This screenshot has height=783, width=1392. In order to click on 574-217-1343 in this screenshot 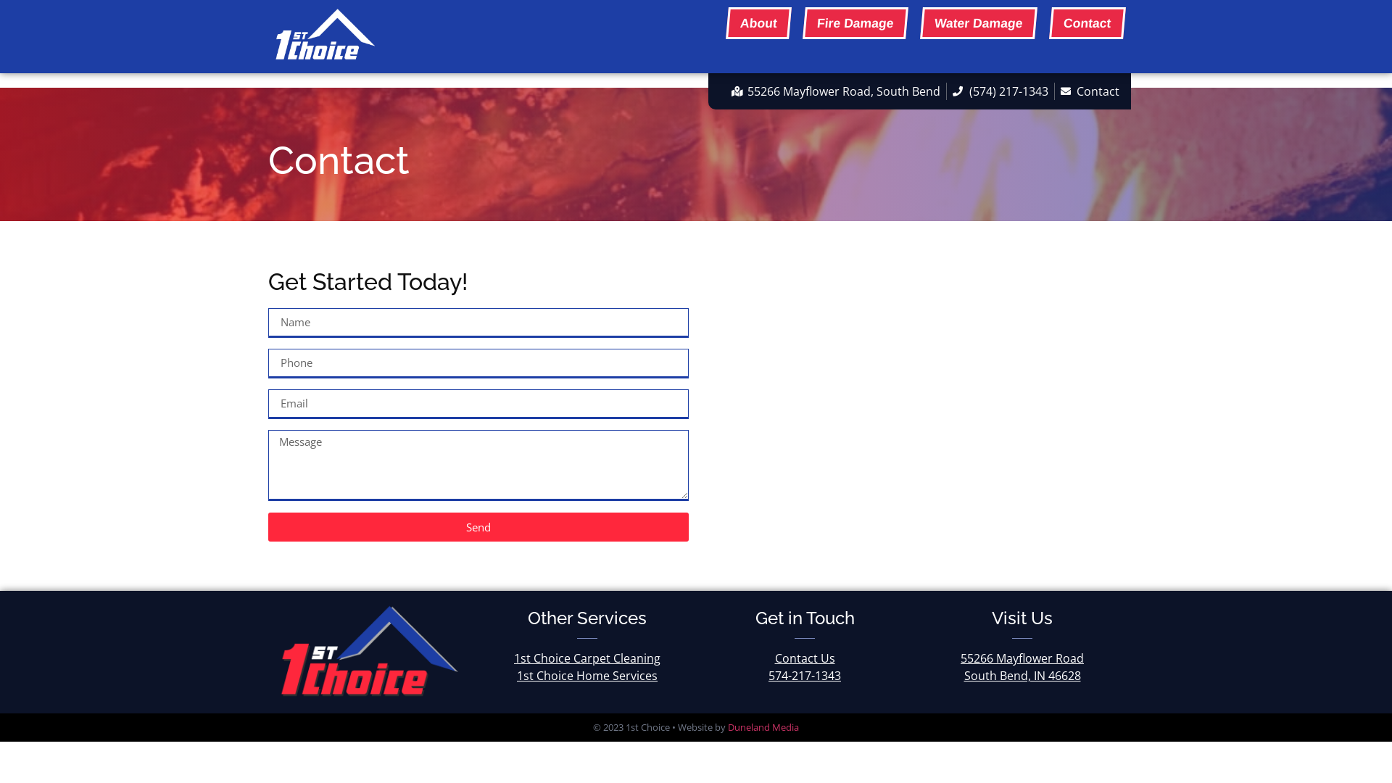, I will do `click(805, 676)`.